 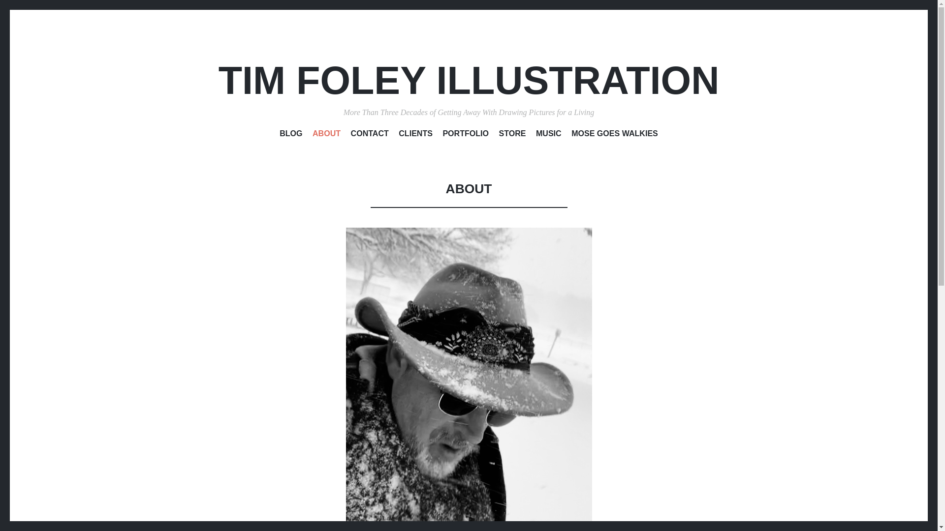 I want to click on TIM FOLEY ILLUSTRATION, so click(x=469, y=80).